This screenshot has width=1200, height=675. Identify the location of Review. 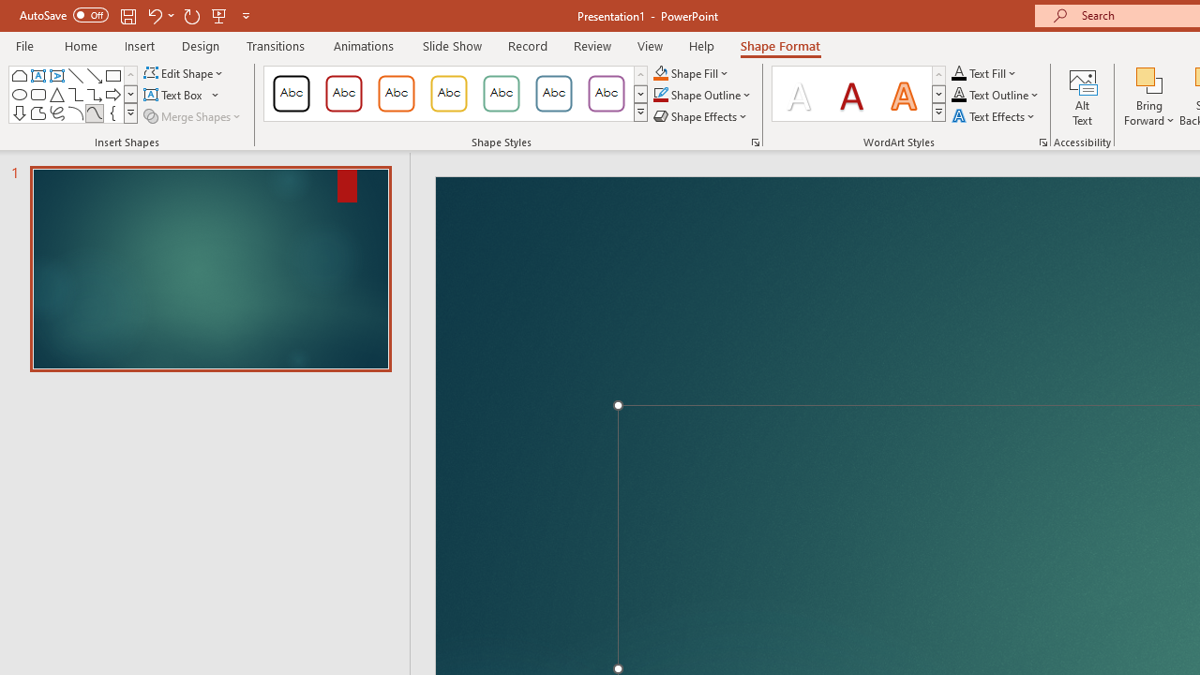
(592, 45).